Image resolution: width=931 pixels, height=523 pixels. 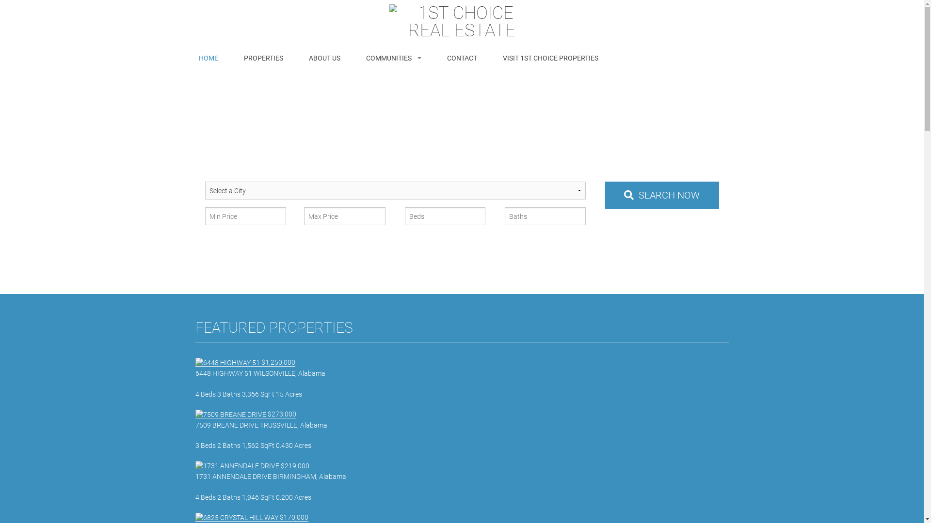 I want to click on 1731  ANNENDALE DRIVE  BIRMINGHAM, Alabama, so click(x=237, y=466).